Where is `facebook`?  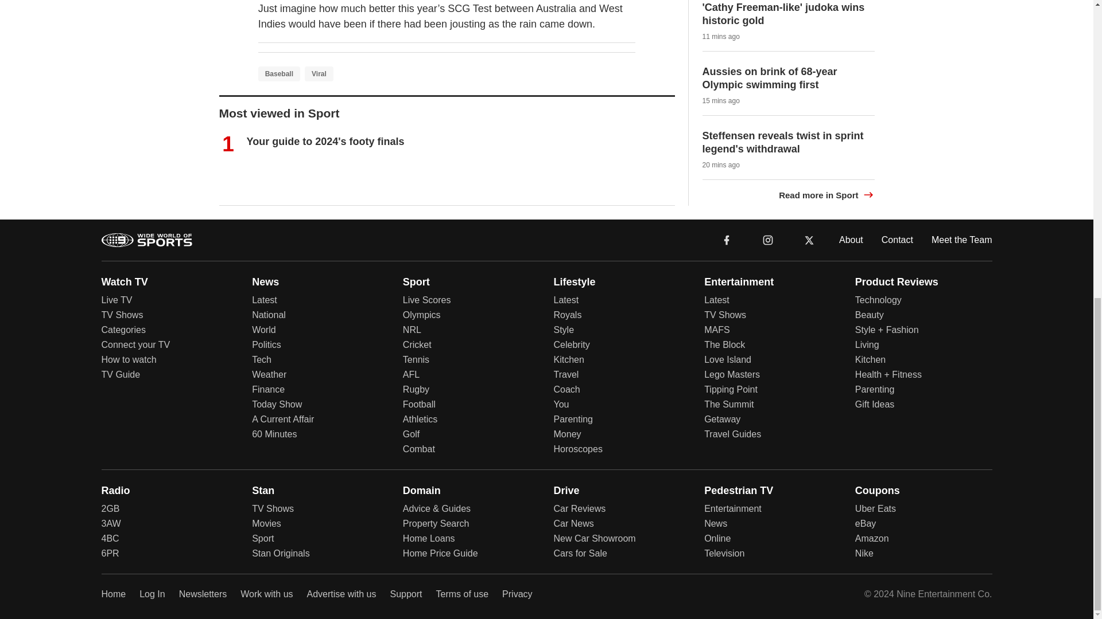 facebook is located at coordinates (727, 240).